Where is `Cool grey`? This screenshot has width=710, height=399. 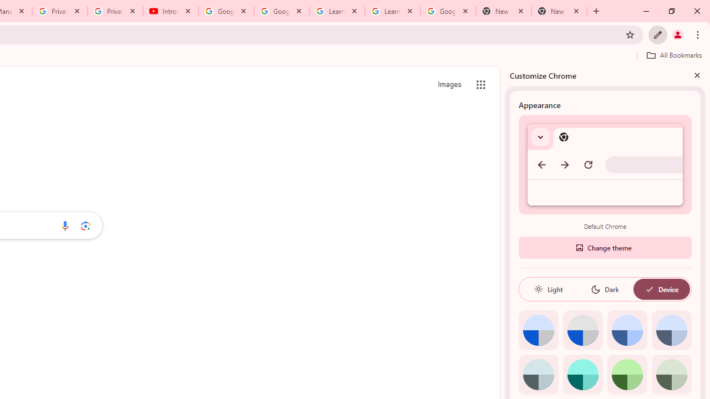
Cool grey is located at coordinates (671, 330).